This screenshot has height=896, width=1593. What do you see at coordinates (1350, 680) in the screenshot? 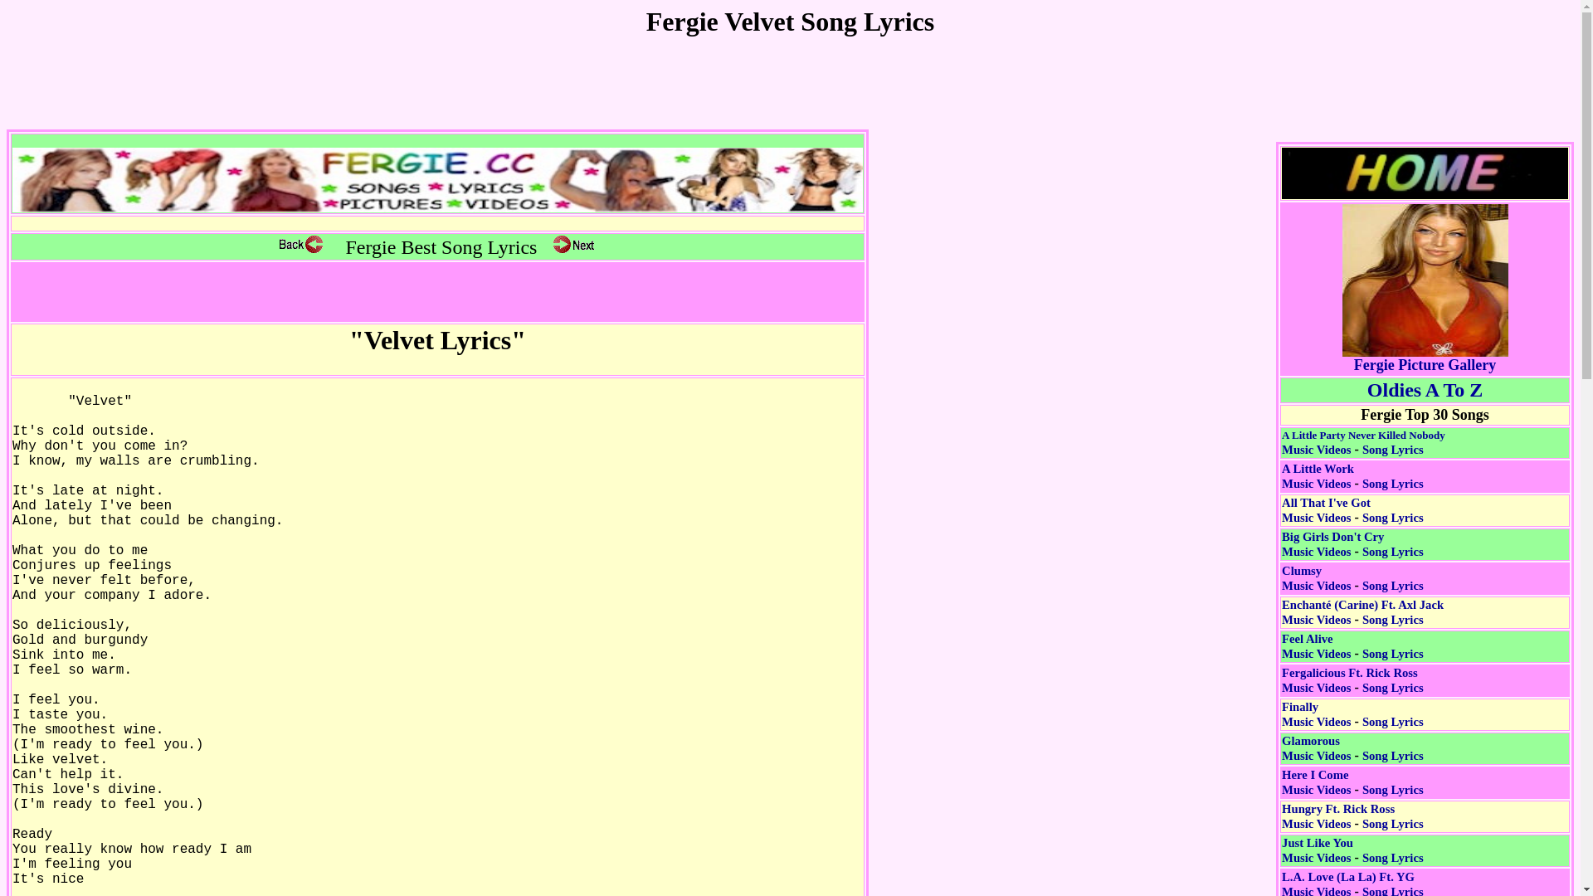
I see `Fergalicious Ft. Rick Ross
Music Videos` at bounding box center [1350, 680].